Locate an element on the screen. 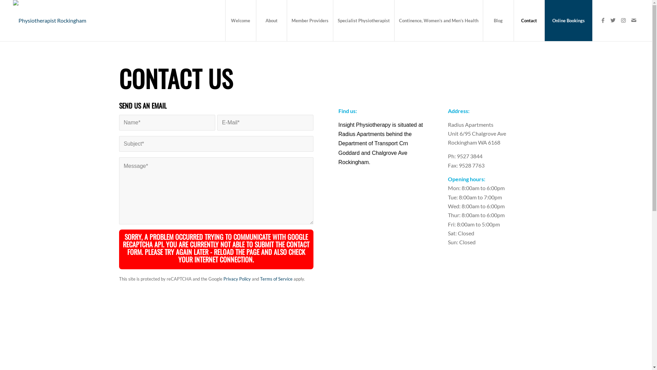 This screenshot has height=370, width=657. Twitter is located at coordinates (613, 20).